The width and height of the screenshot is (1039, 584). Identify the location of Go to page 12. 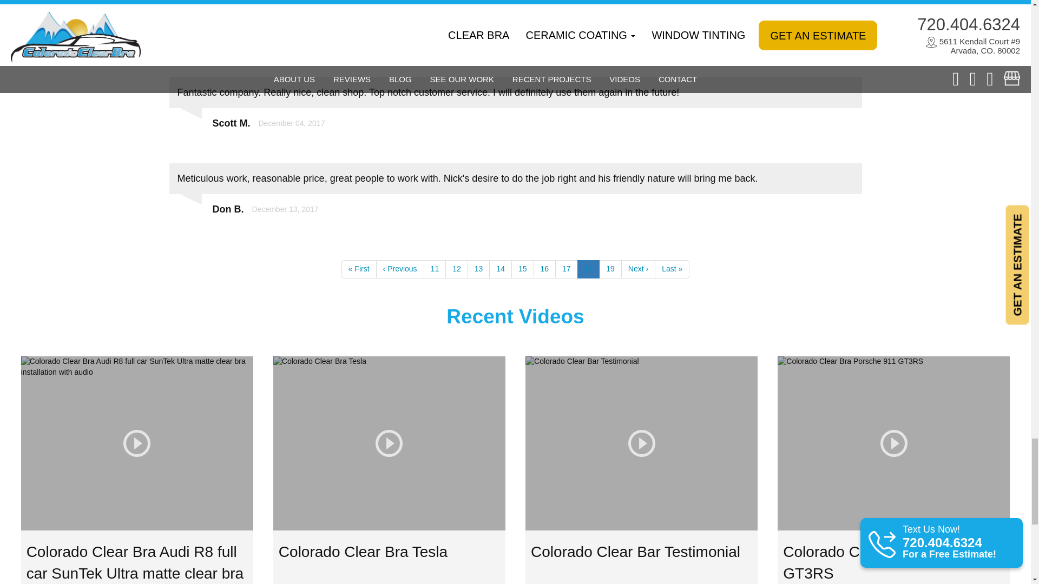
(457, 269).